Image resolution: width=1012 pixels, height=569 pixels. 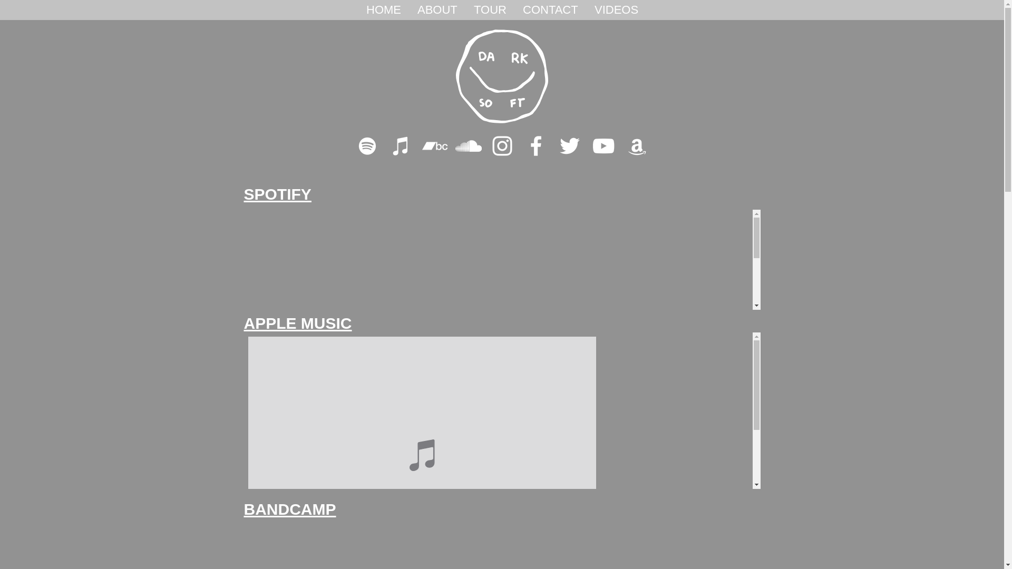 I want to click on Embedded Content, so click(x=502, y=260).